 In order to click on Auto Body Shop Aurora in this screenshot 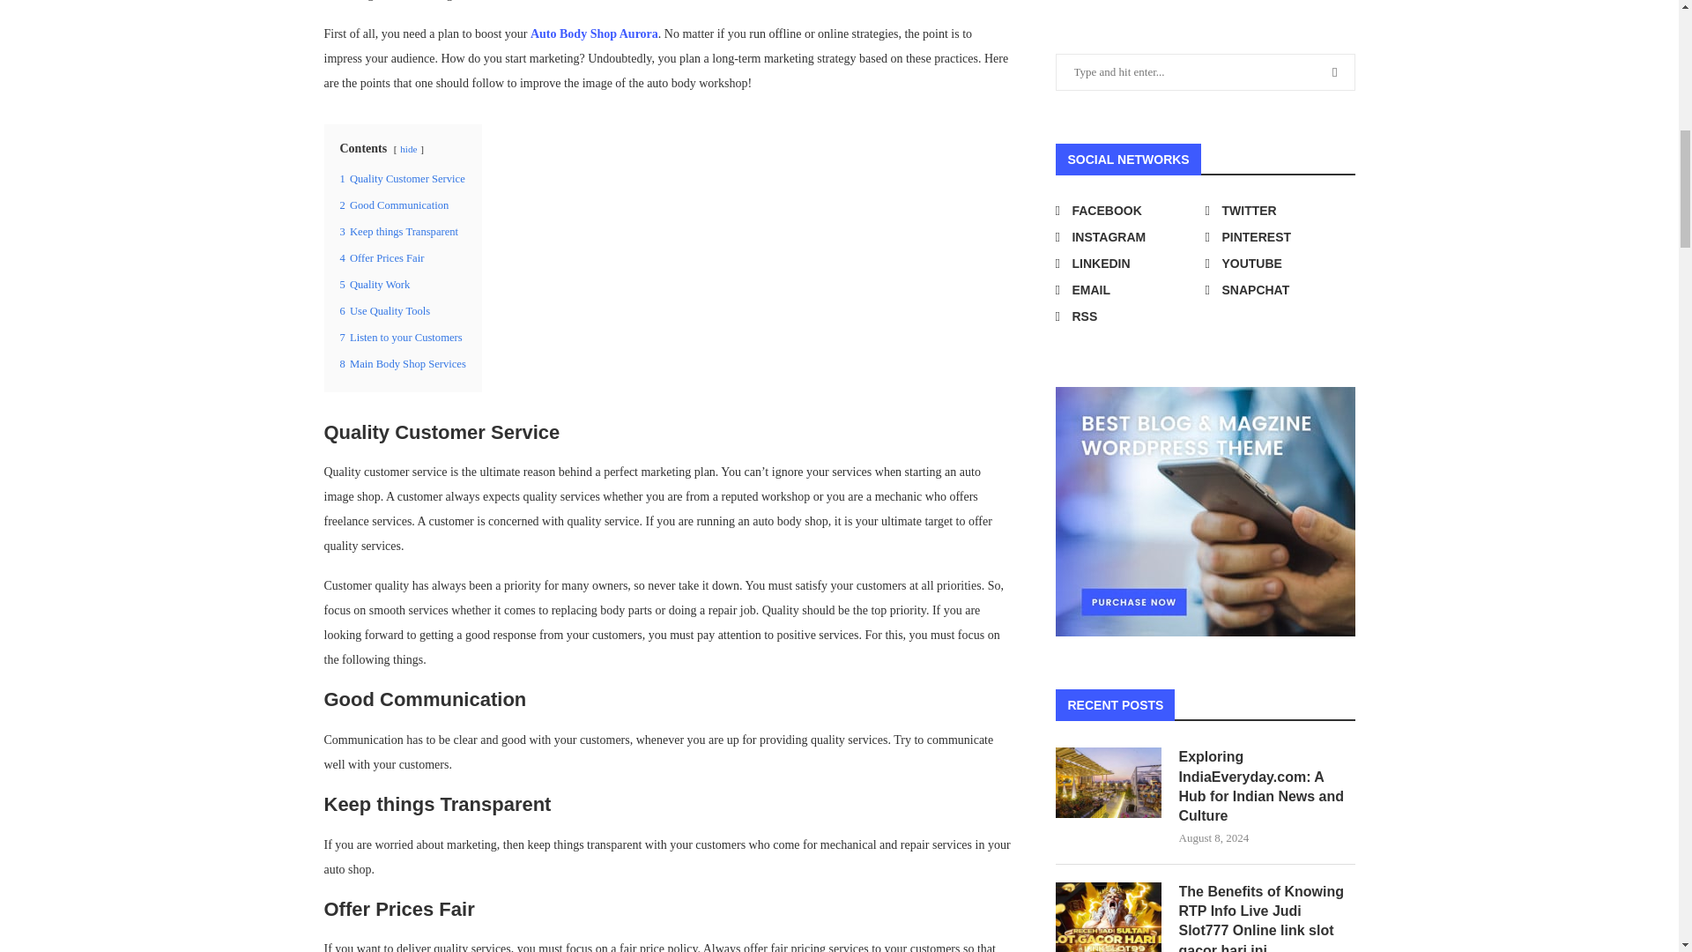, I will do `click(594, 33)`.